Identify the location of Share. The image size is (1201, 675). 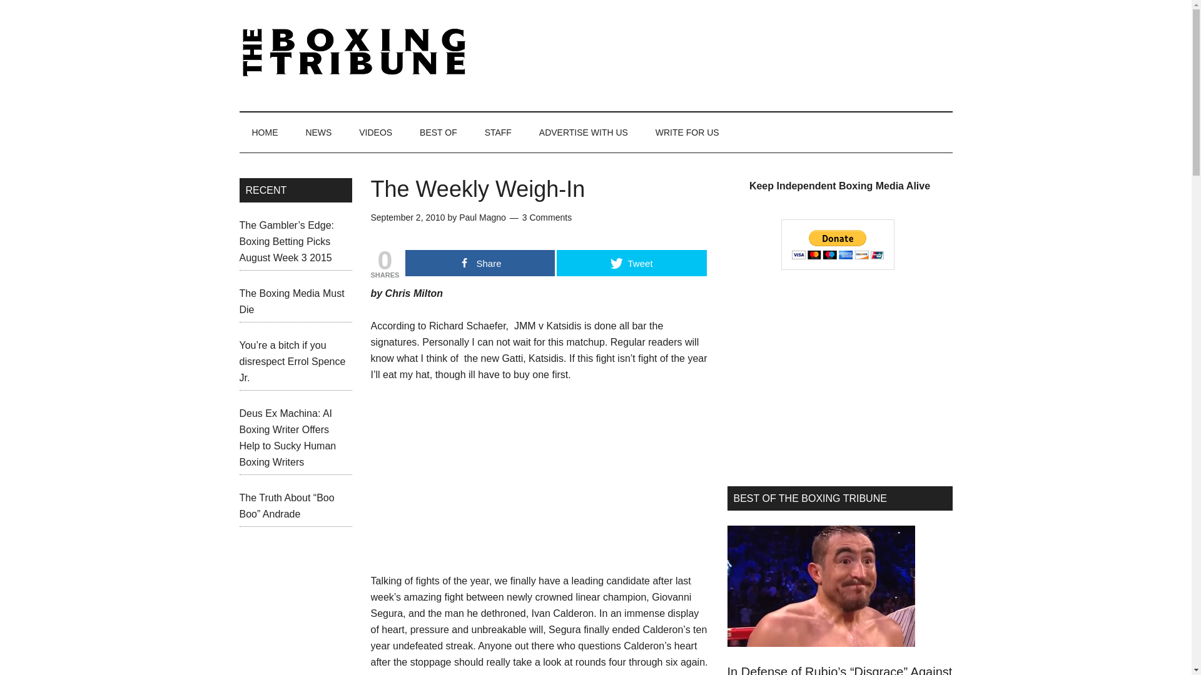
(480, 262).